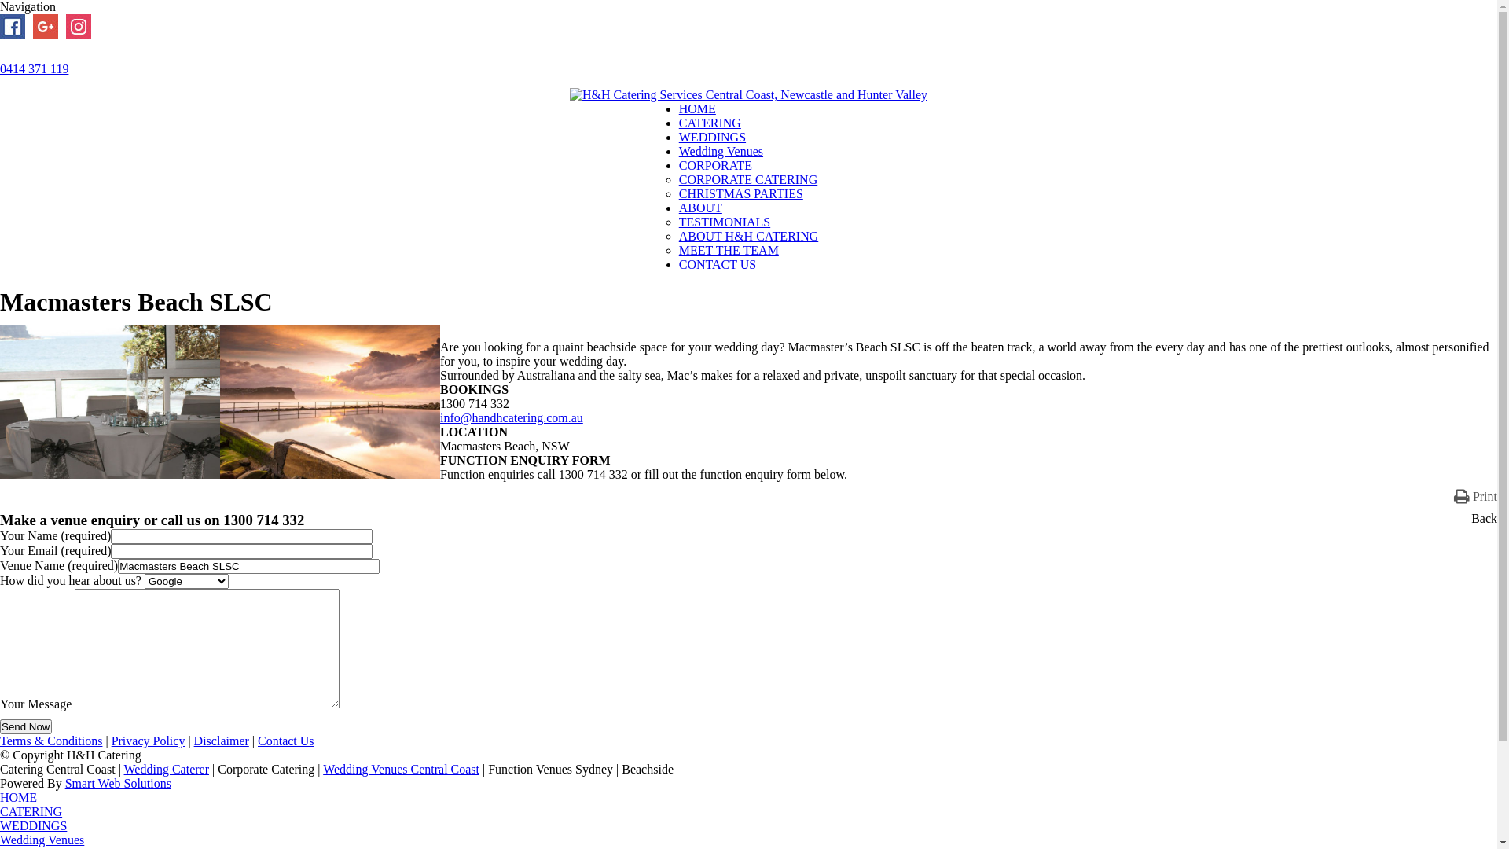  Describe the element at coordinates (718, 264) in the screenshot. I see `CONTACT US` at that location.